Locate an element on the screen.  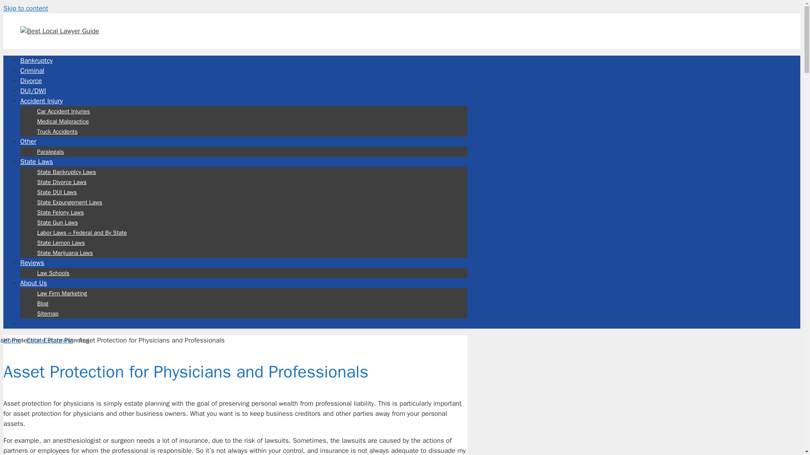
State Laws is located at coordinates (37, 162).